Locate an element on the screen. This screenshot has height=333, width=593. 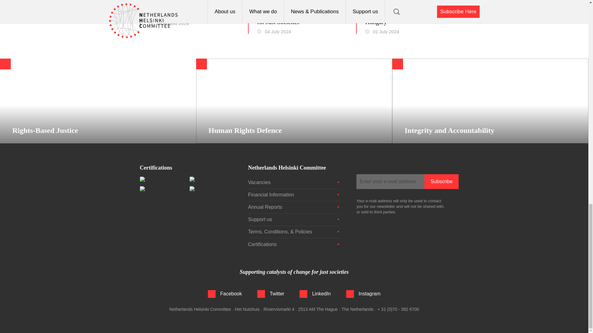
Financial Information is located at coordinates (294, 195).